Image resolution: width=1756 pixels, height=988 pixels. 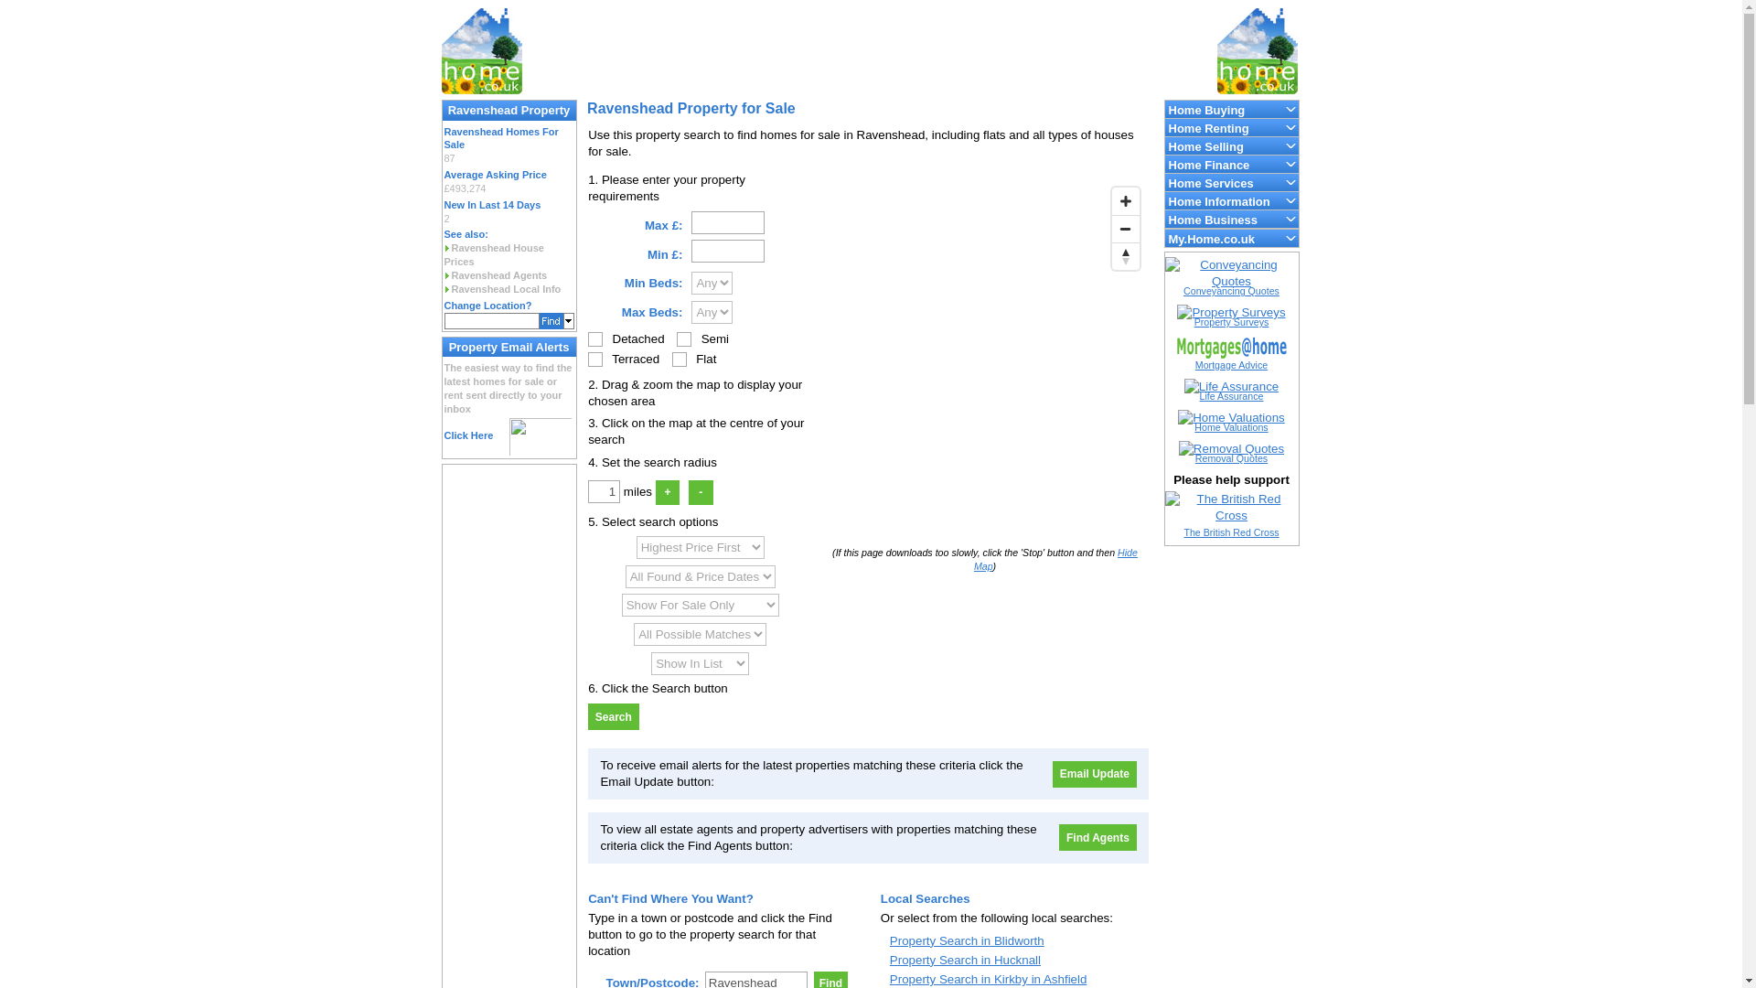 I want to click on Find Agents, so click(x=1097, y=836).